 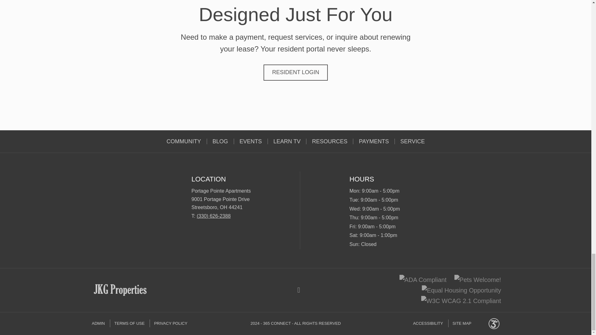 I want to click on RESOURCES, so click(x=330, y=141).